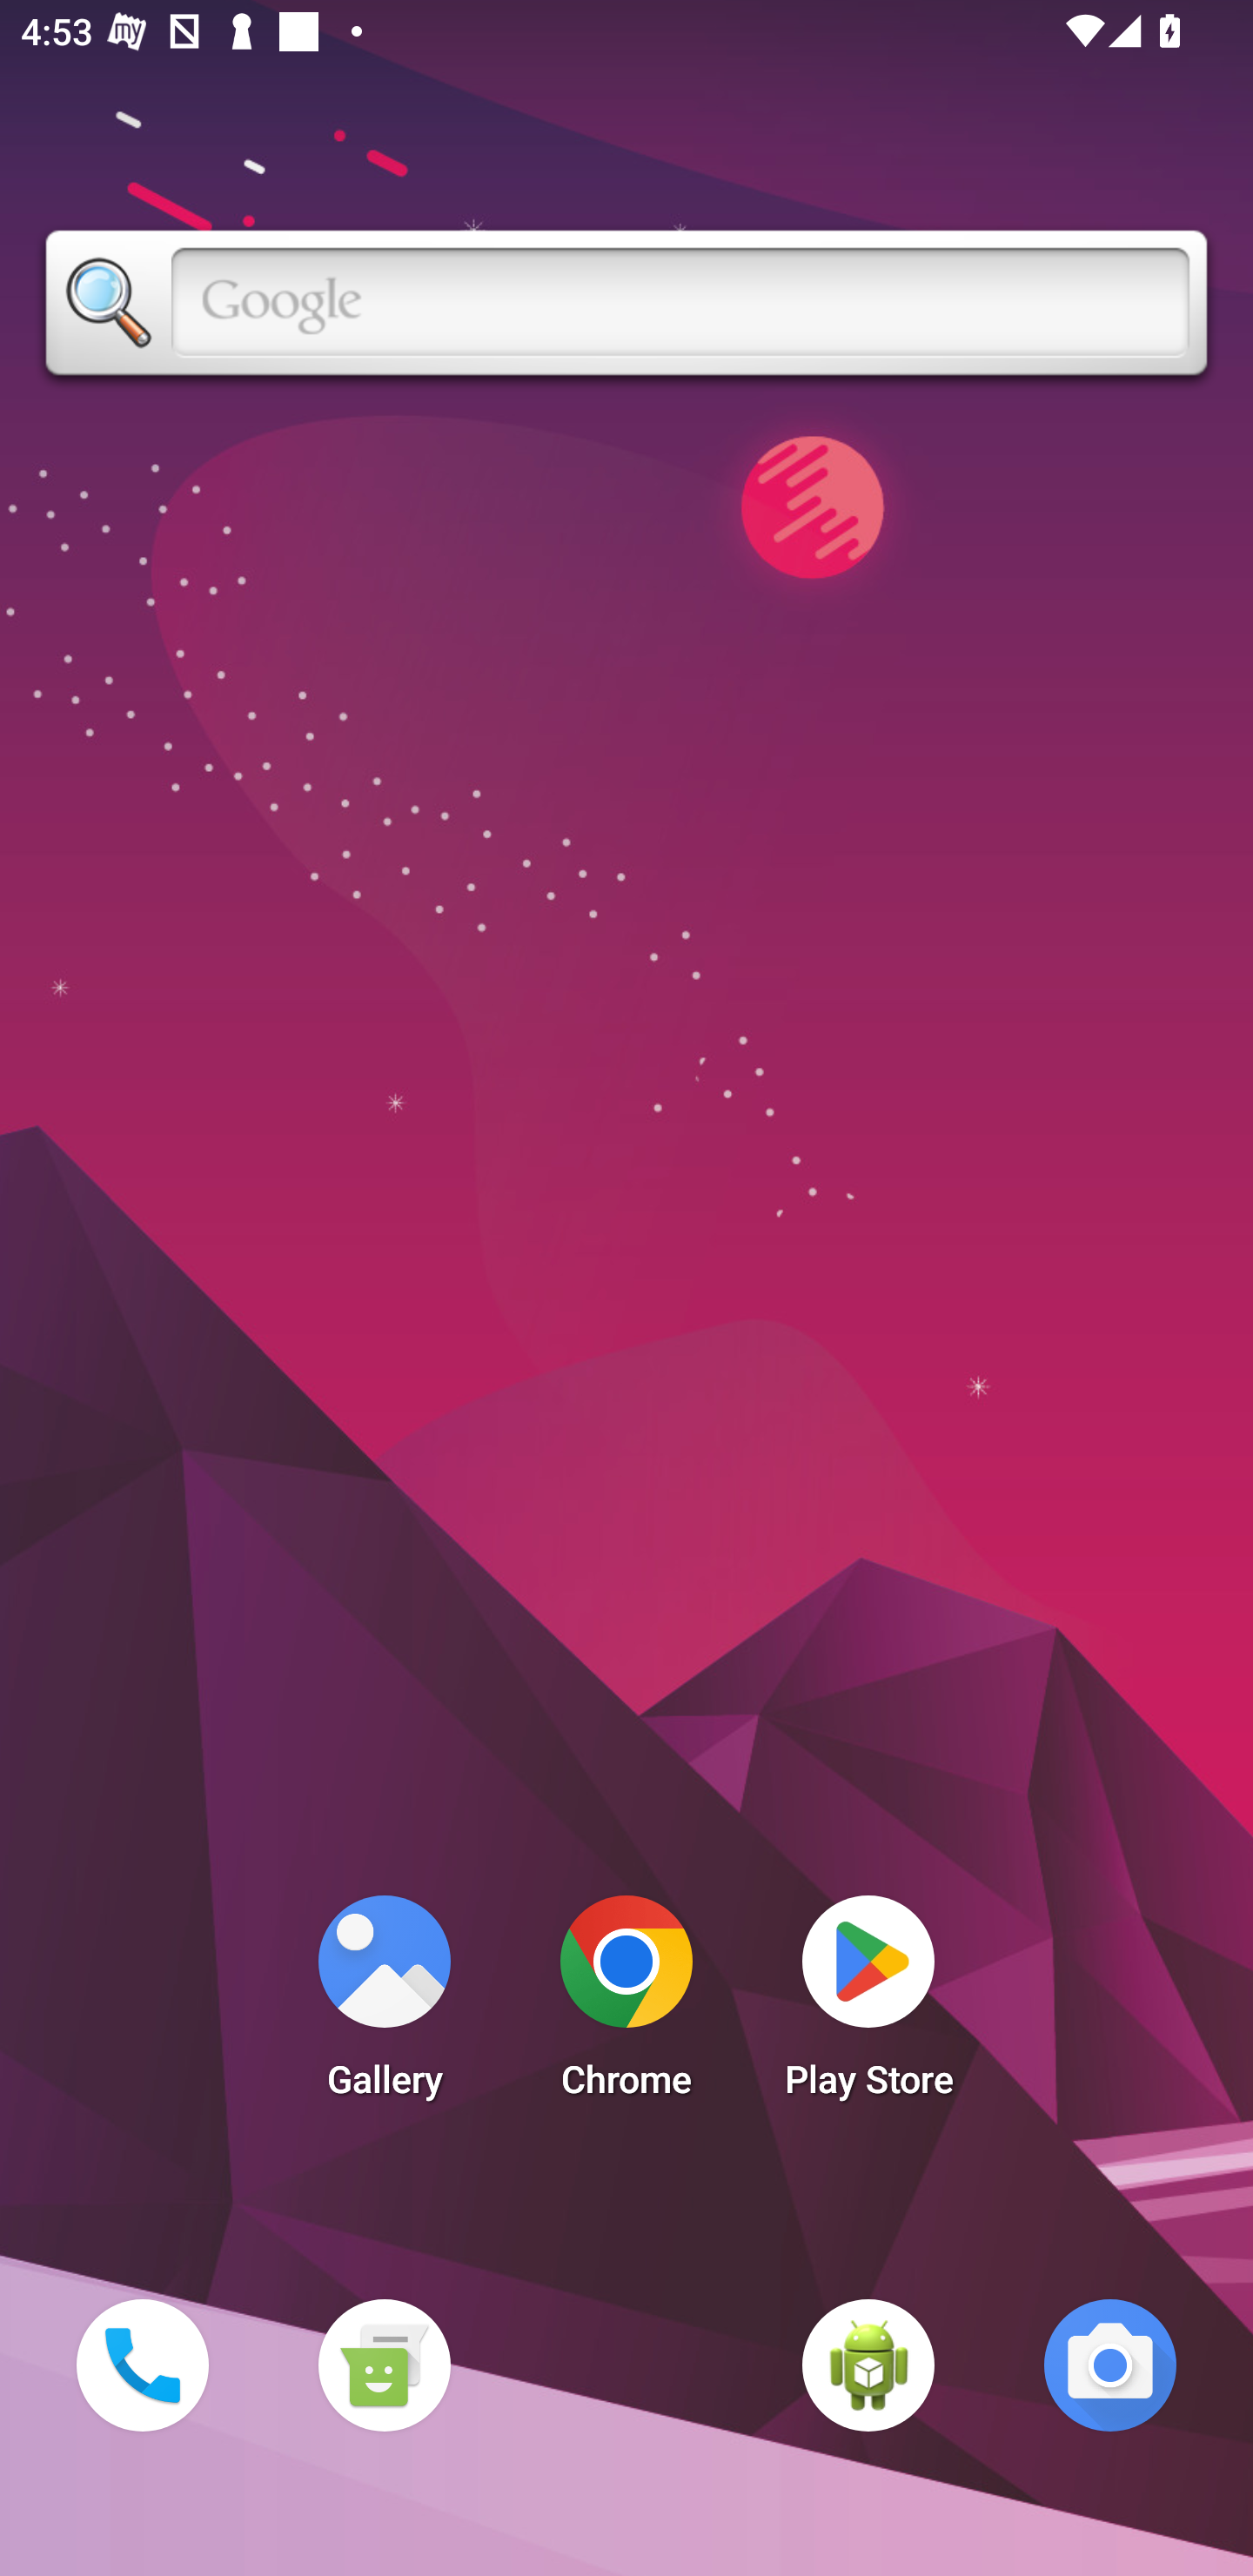 Image resolution: width=1253 pixels, height=2576 pixels. What do you see at coordinates (142, 2365) in the screenshot?
I see `Phone` at bounding box center [142, 2365].